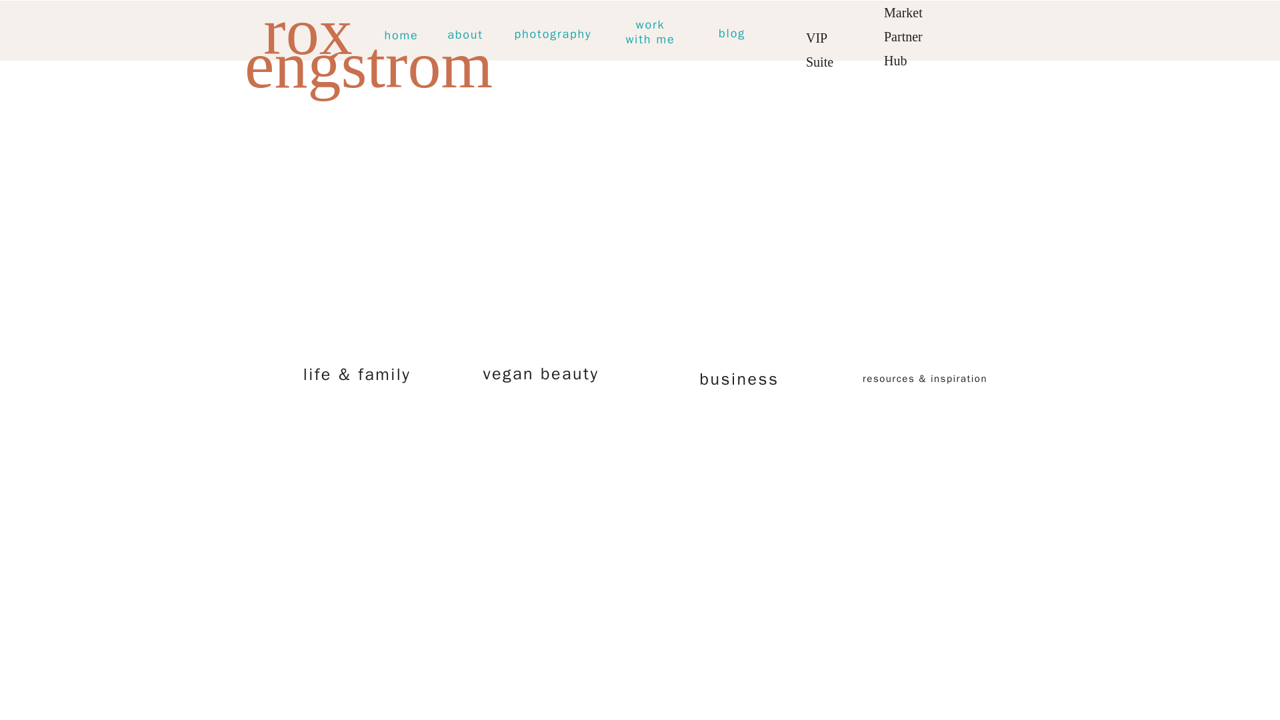  What do you see at coordinates (401, 36) in the screenshot?
I see `business` at bounding box center [401, 36].